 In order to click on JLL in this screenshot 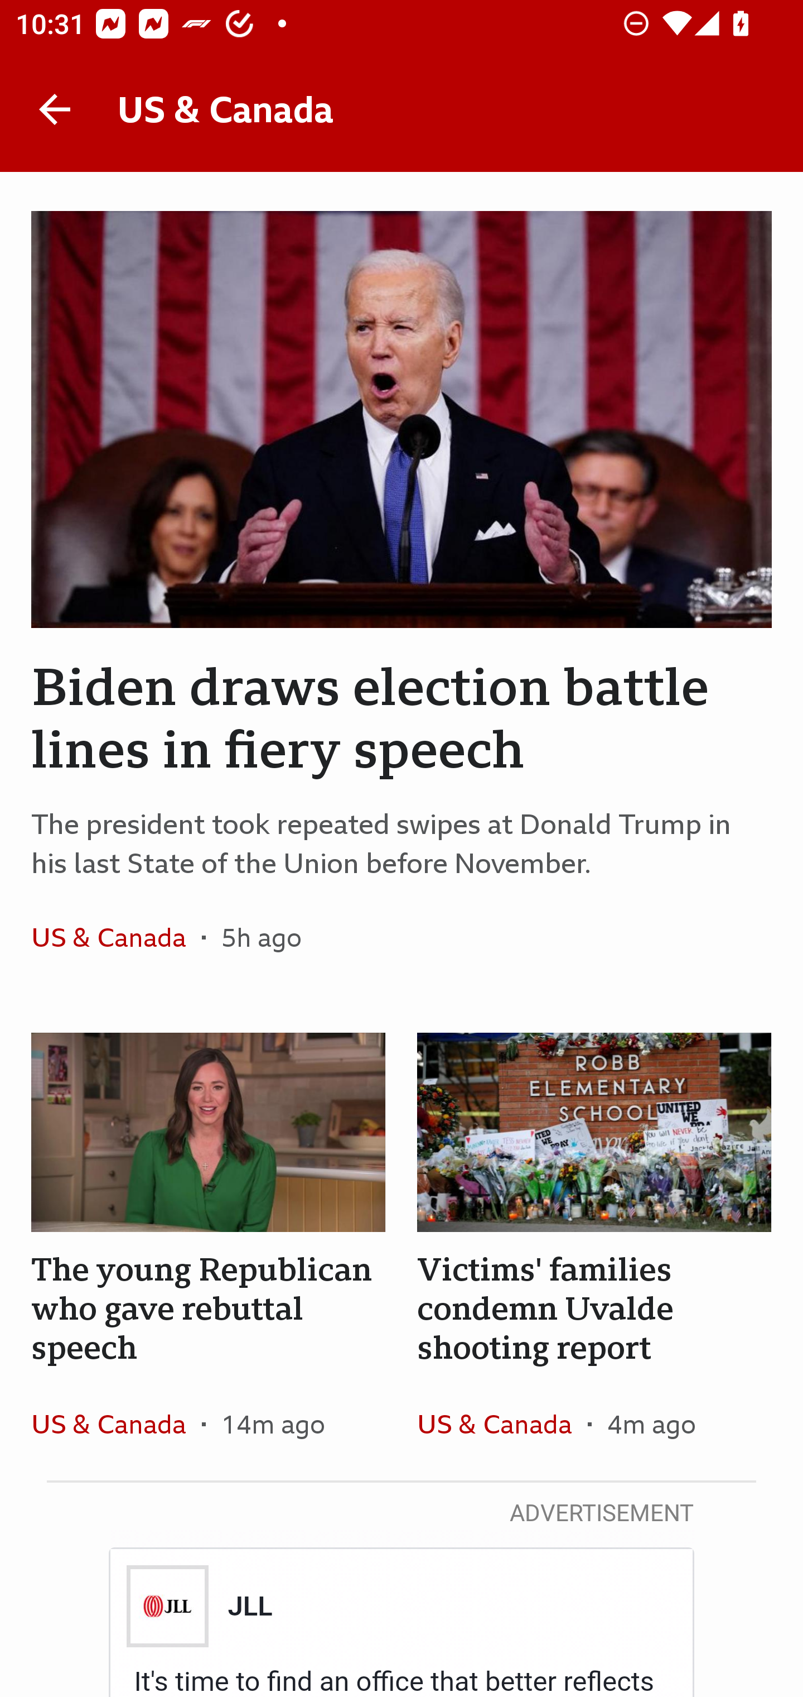, I will do `click(249, 1606)`.